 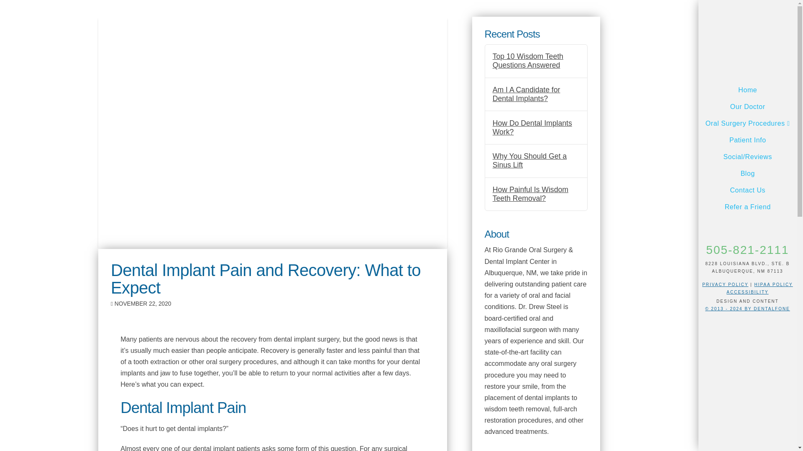 I want to click on HIPAA POLICY, so click(x=774, y=284).